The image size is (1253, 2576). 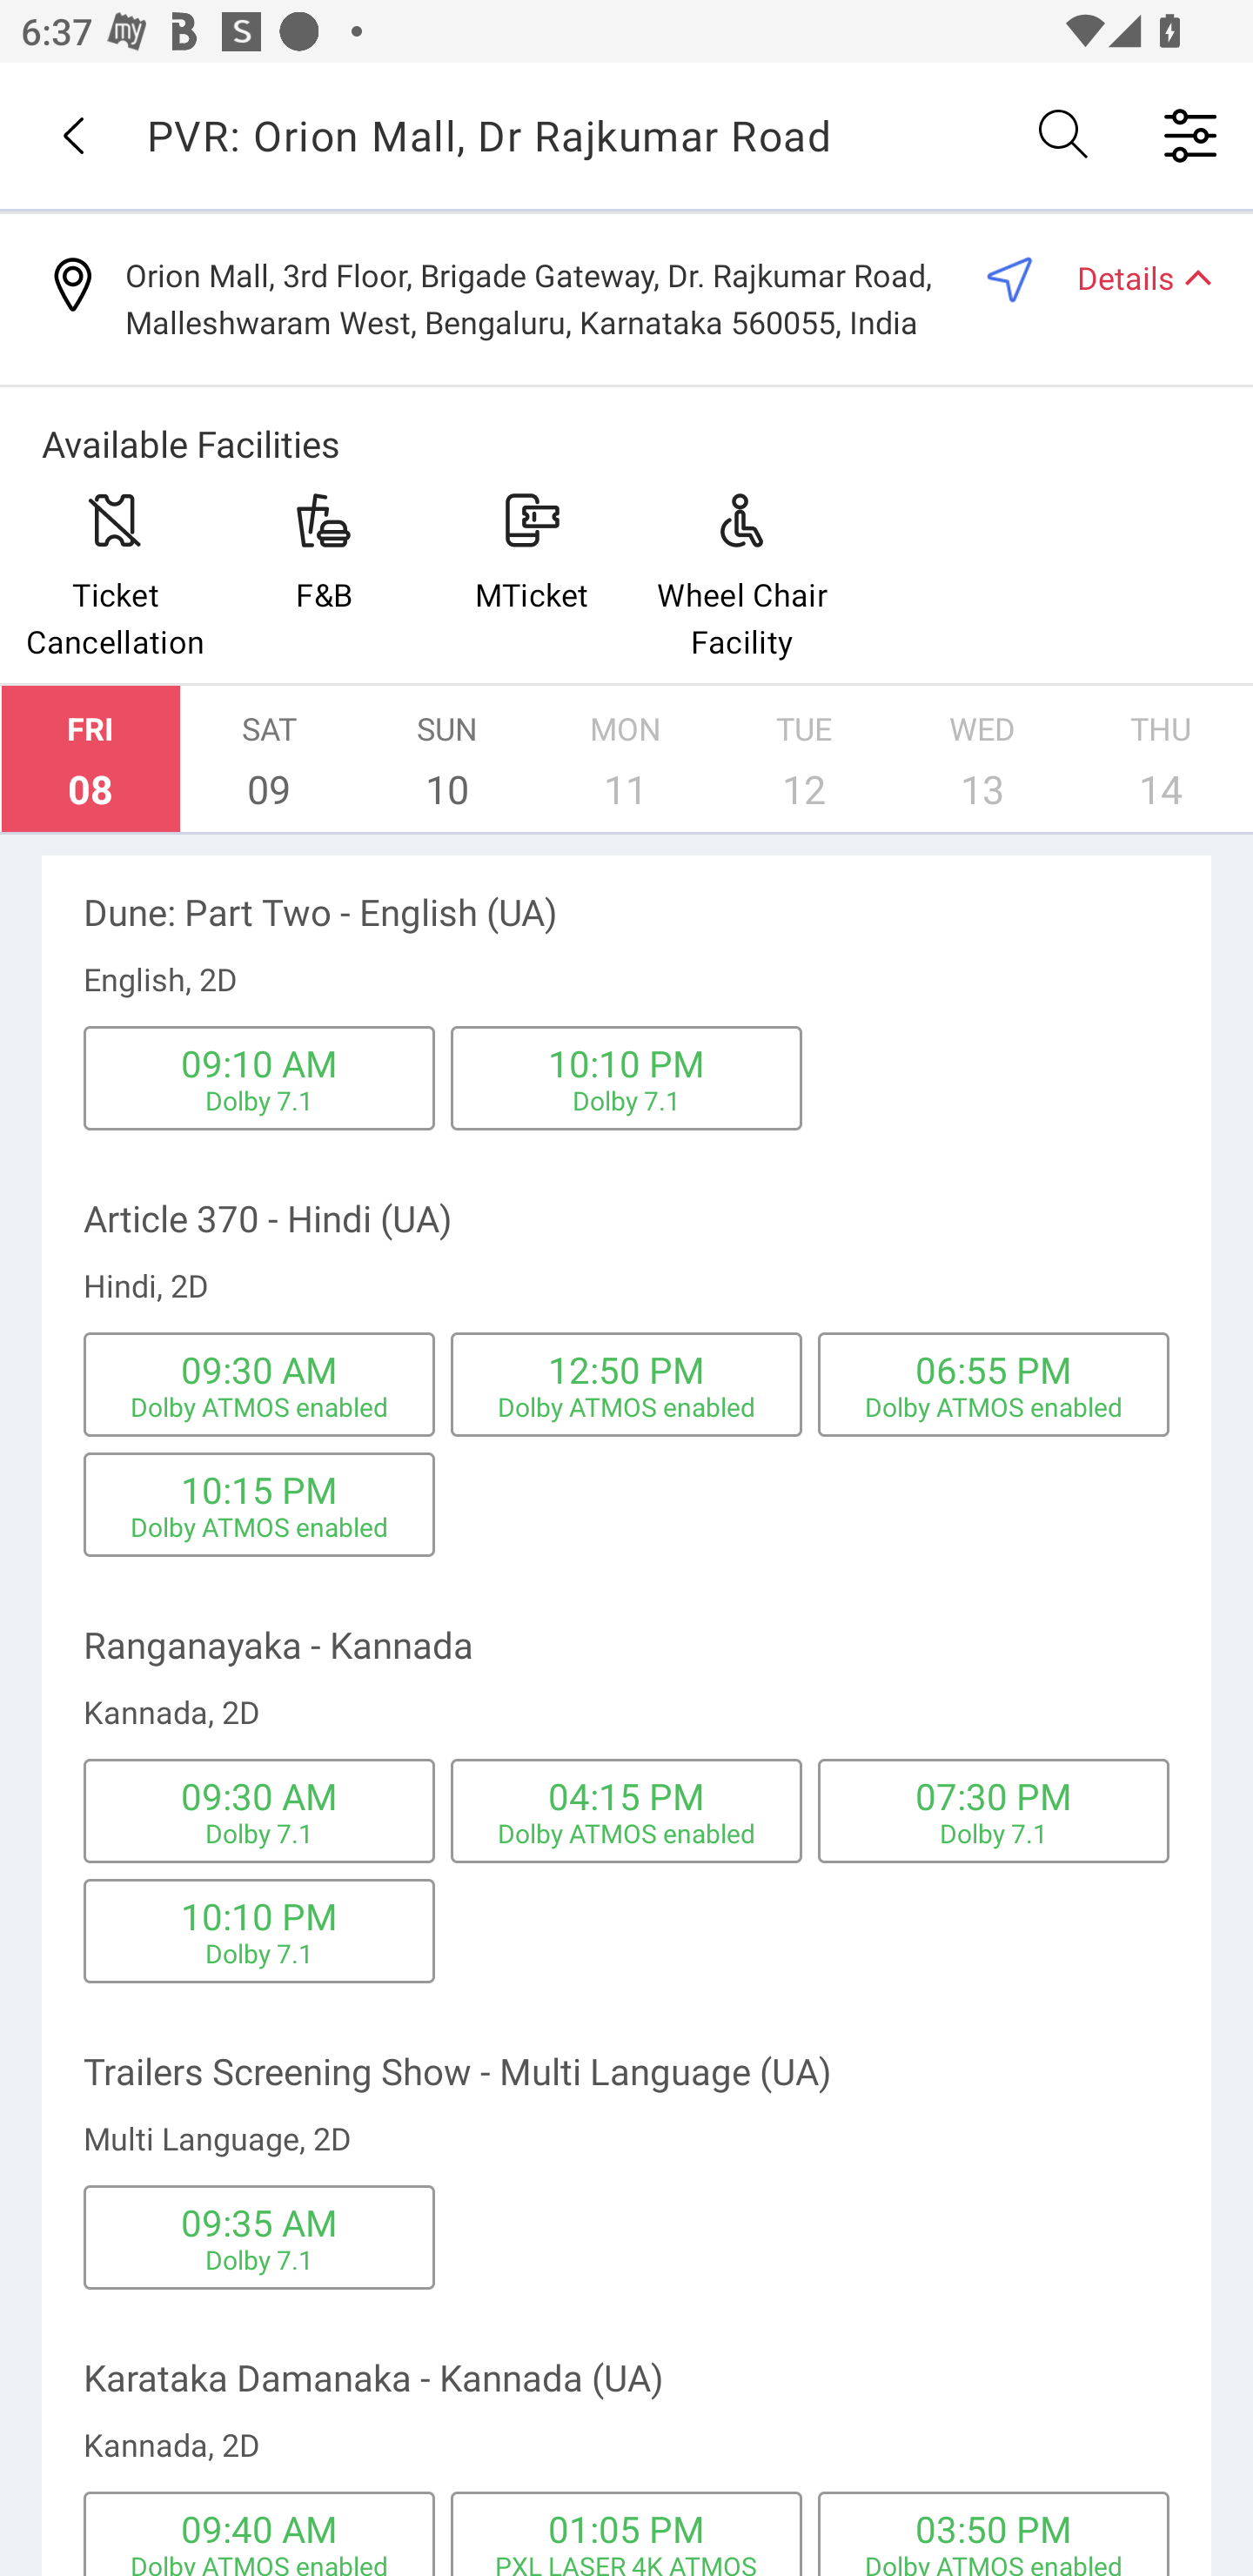 What do you see at coordinates (626, 1834) in the screenshot?
I see `Dolby ATMOS enabled` at bounding box center [626, 1834].